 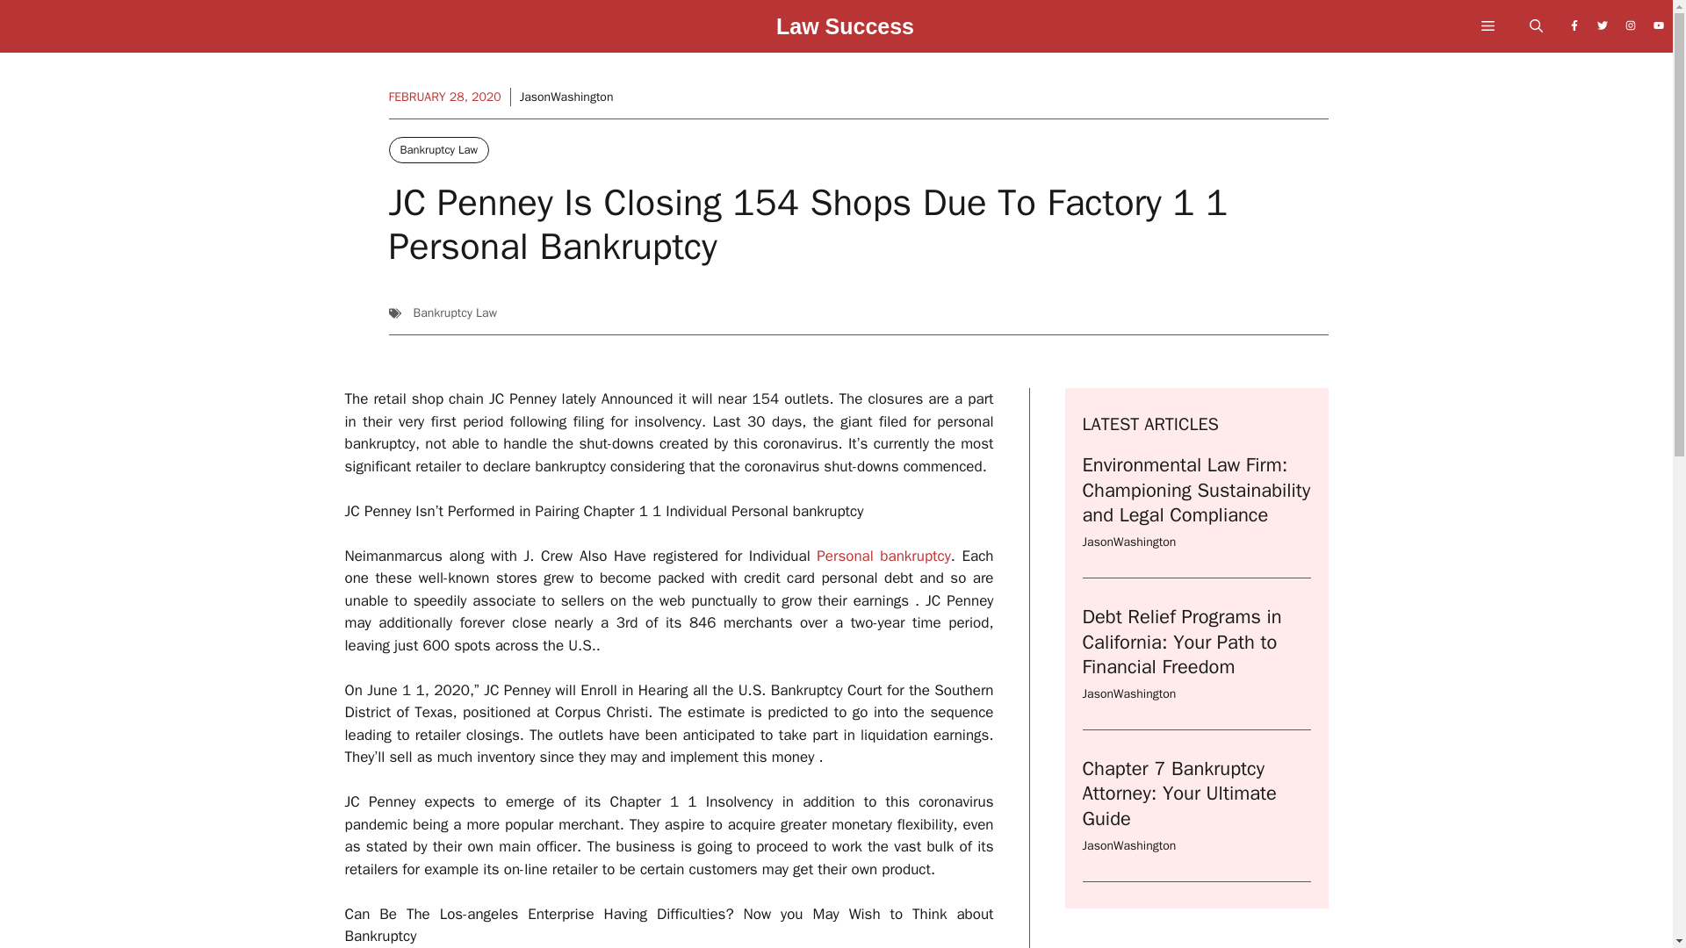 I want to click on Chapter 7 Bankruptcy Attorney: Your Ultimate Guide, so click(x=1178, y=794).